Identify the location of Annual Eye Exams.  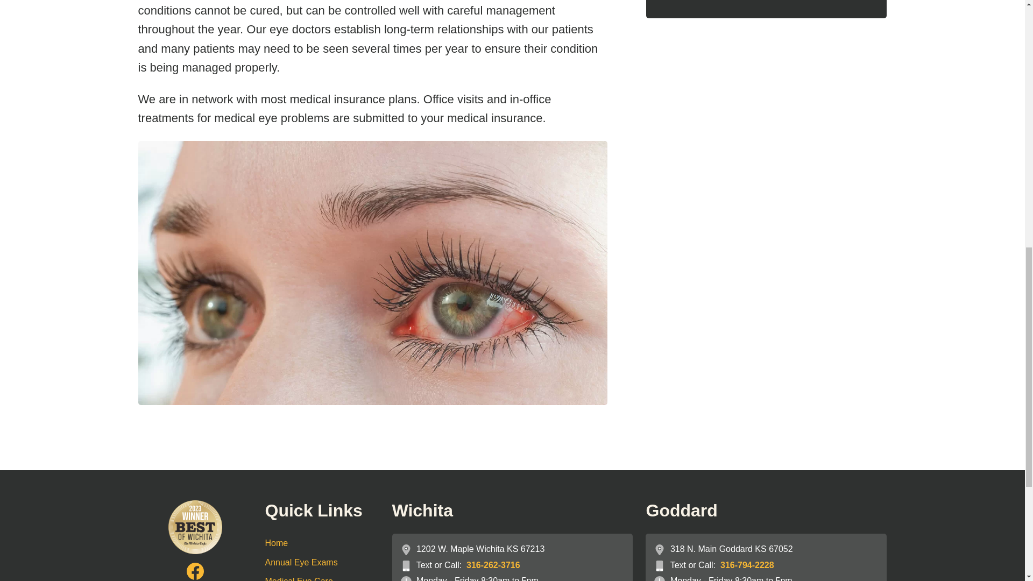
(322, 563).